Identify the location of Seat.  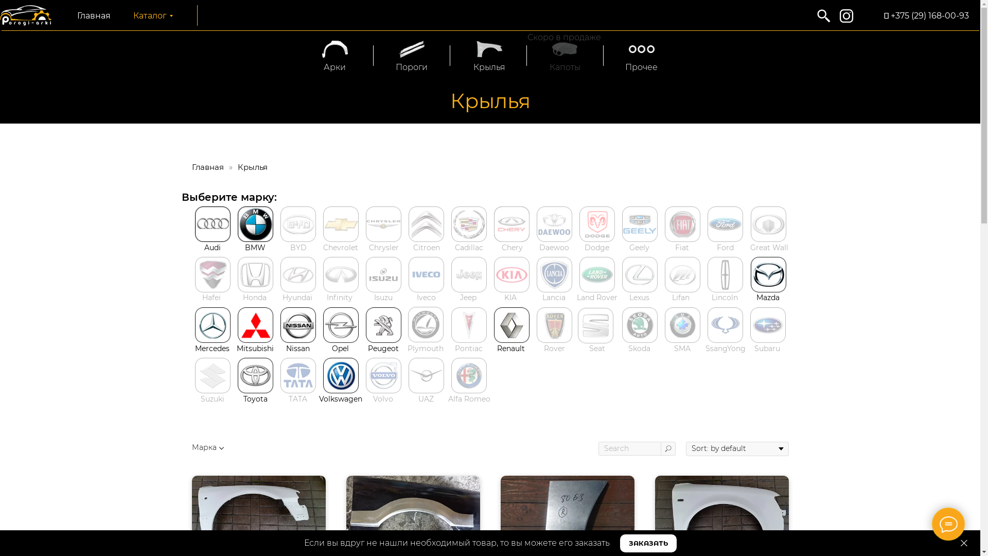
(597, 349).